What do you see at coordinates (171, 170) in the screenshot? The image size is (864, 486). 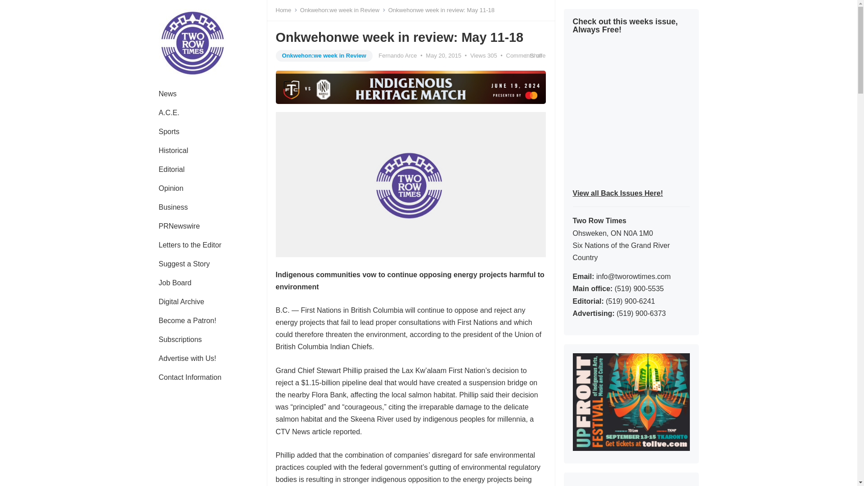 I see `Editorial` at bounding box center [171, 170].